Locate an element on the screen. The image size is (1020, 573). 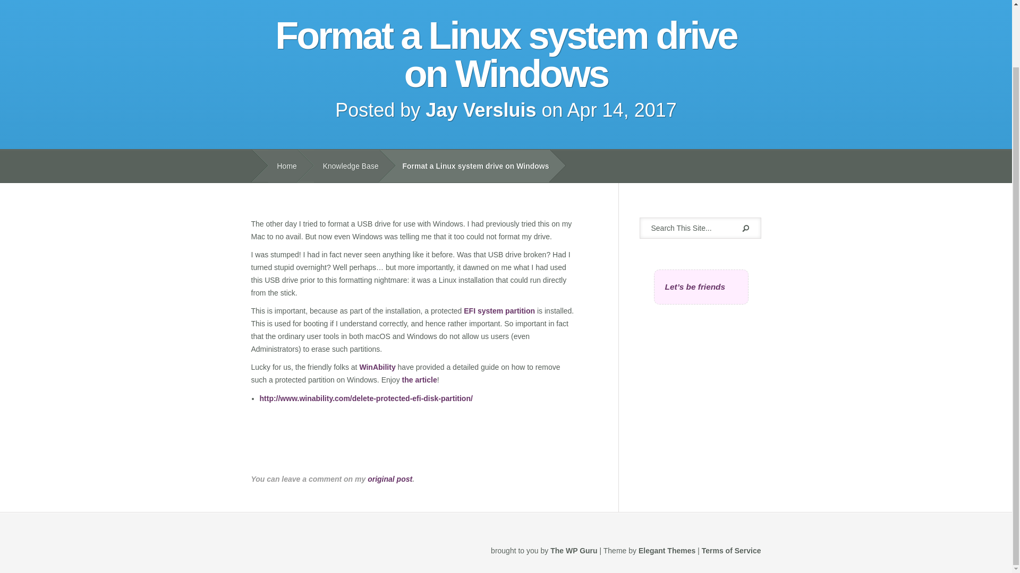
Search This Site... is located at coordinates (688, 228).